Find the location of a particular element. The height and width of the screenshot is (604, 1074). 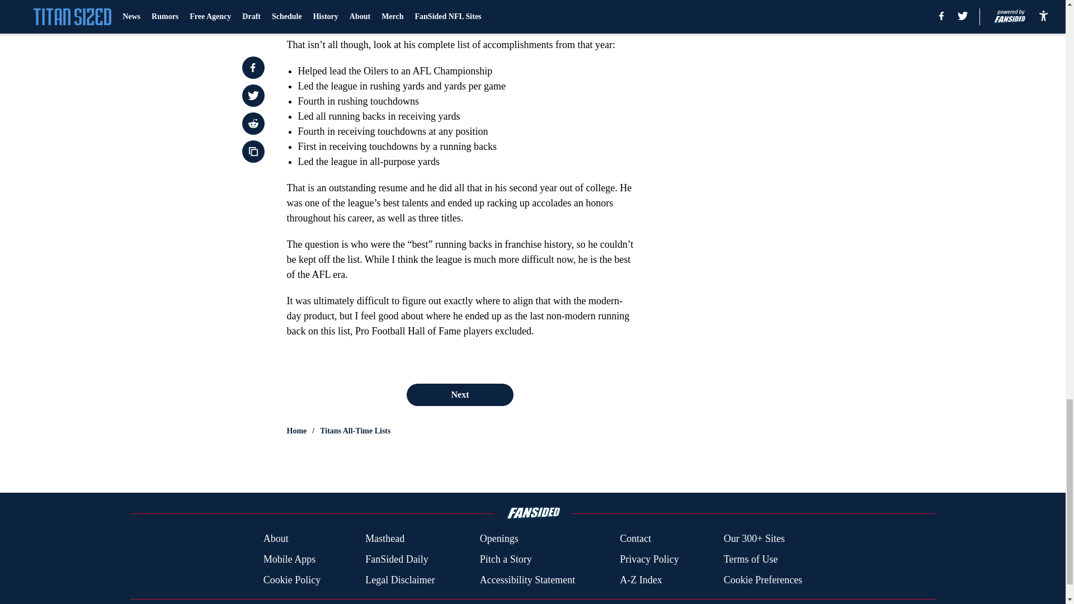

Contact is located at coordinates (635, 539).